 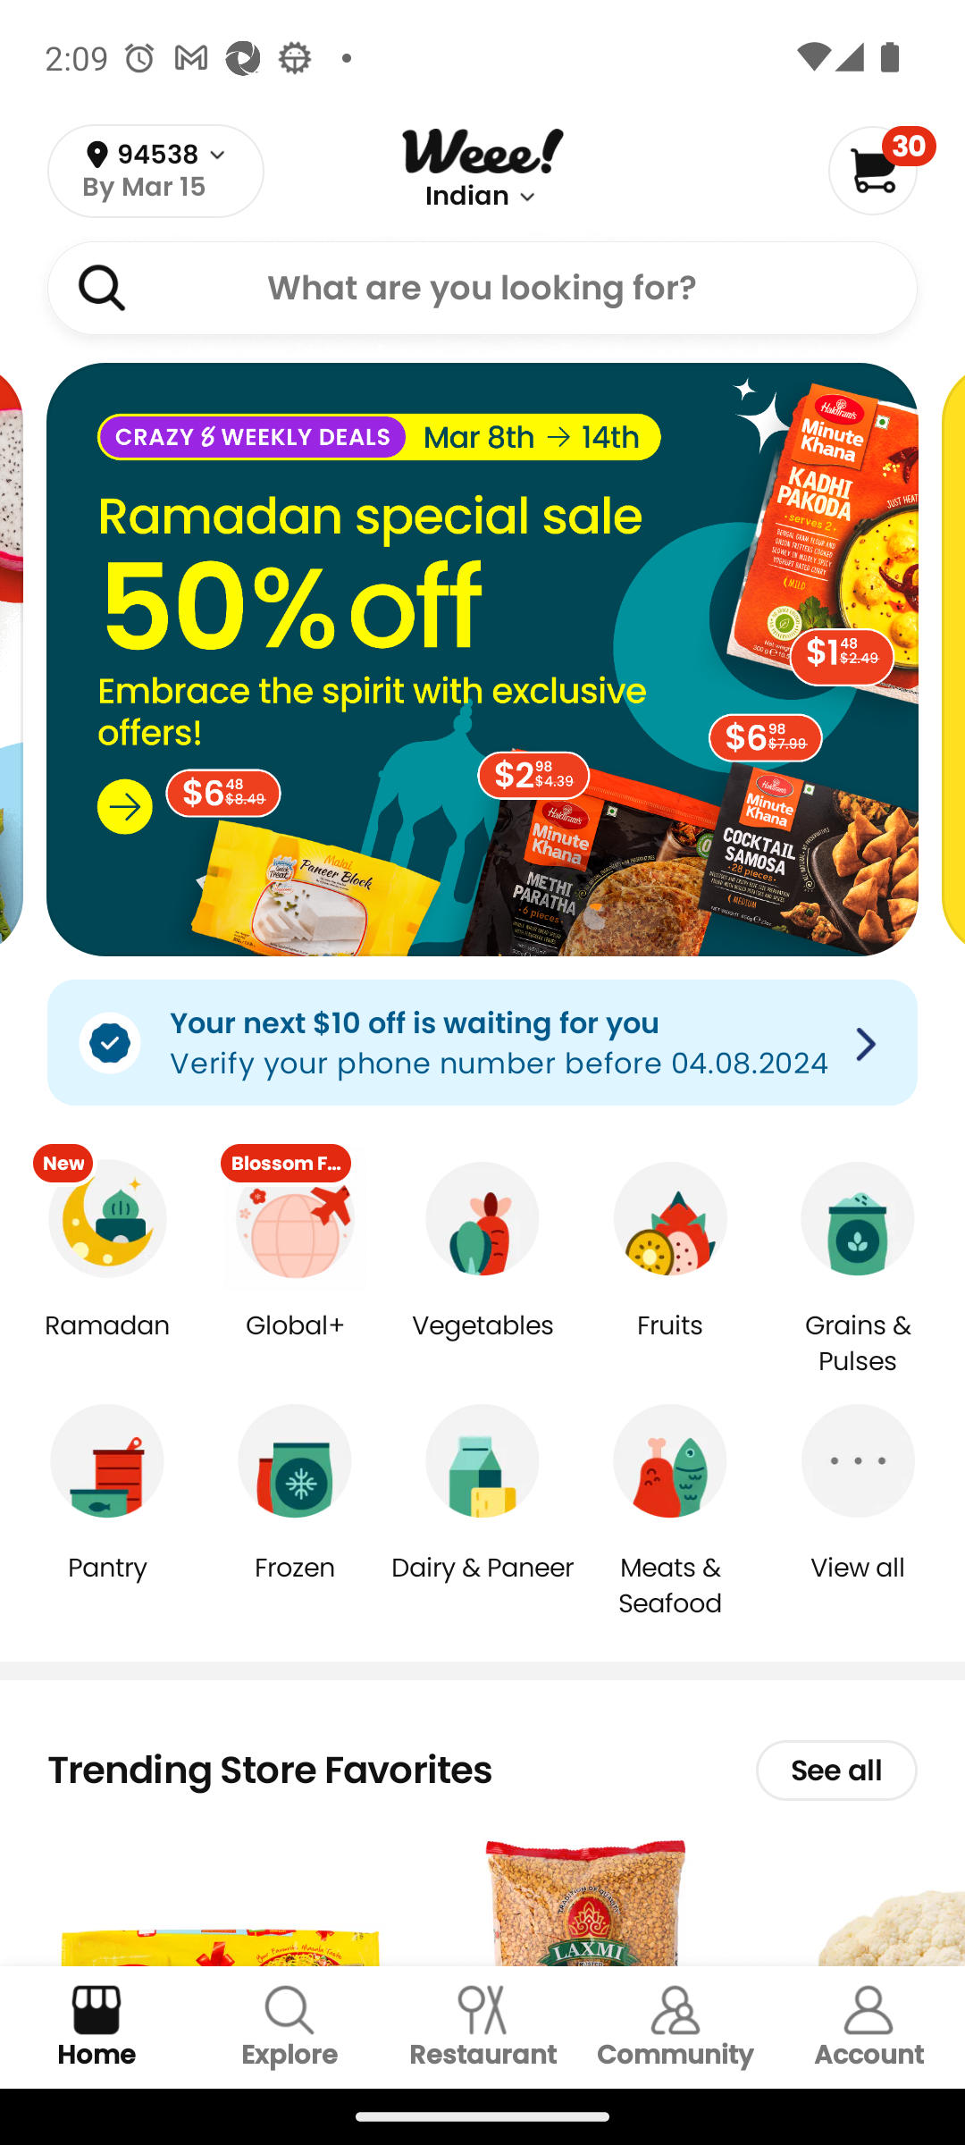 I want to click on Account, so click(x=868, y=2027).